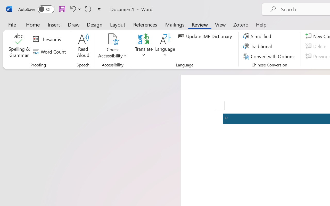 The width and height of the screenshot is (330, 206). I want to click on Undo Apply Quick Style Set, so click(72, 9).